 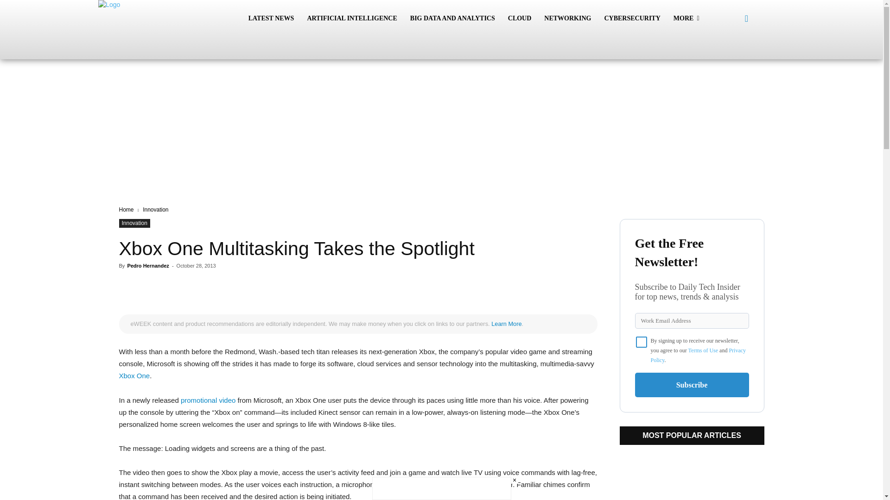 I want to click on BIG DATA AND ANALYTICS, so click(x=452, y=19).